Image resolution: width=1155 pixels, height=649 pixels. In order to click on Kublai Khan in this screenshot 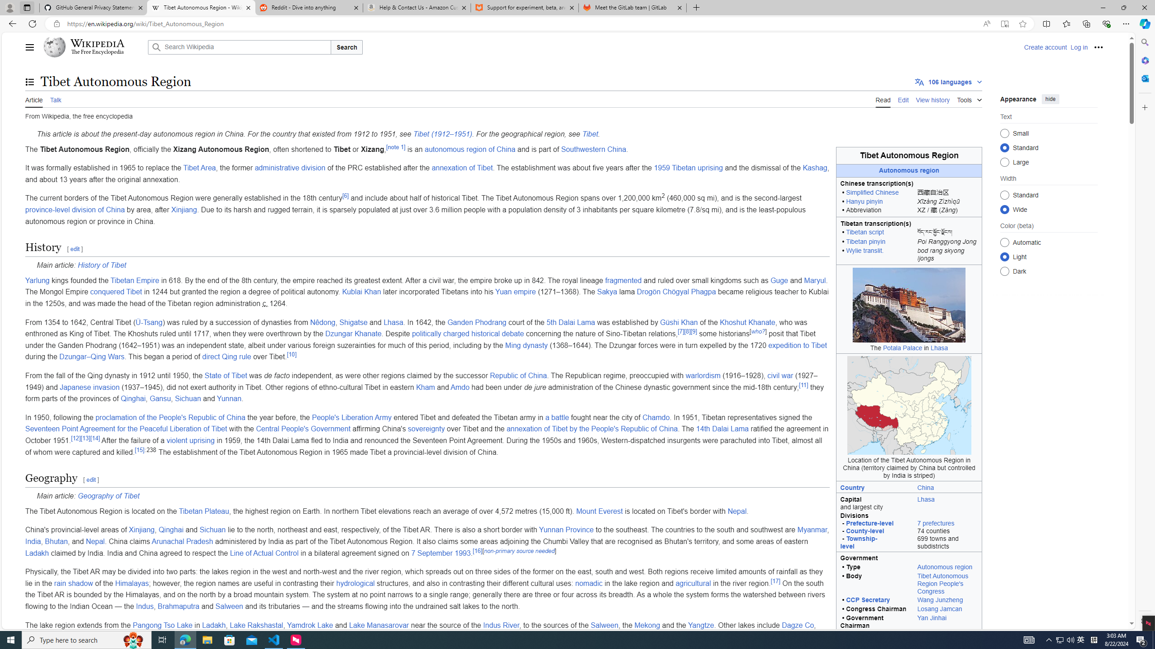, I will do `click(361, 292)`.